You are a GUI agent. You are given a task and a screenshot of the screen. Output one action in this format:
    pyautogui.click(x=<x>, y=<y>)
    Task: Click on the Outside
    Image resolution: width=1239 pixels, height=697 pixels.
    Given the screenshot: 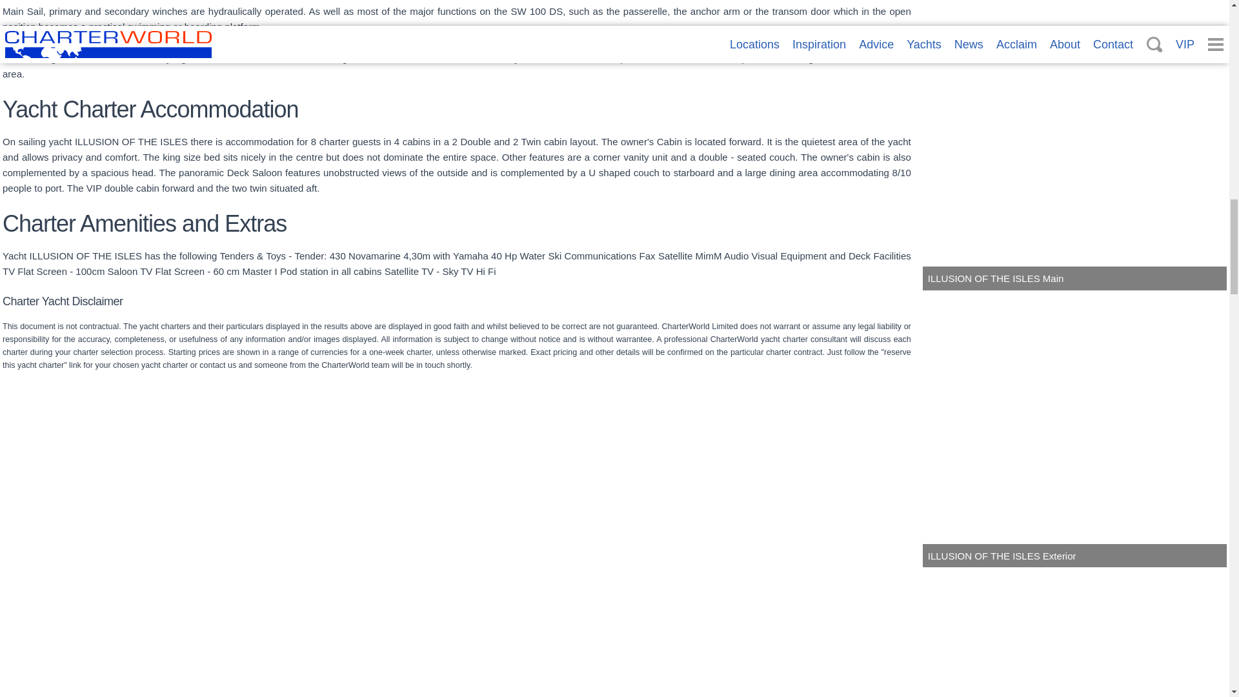 What is the action you would take?
    pyautogui.click(x=461, y=634)
    